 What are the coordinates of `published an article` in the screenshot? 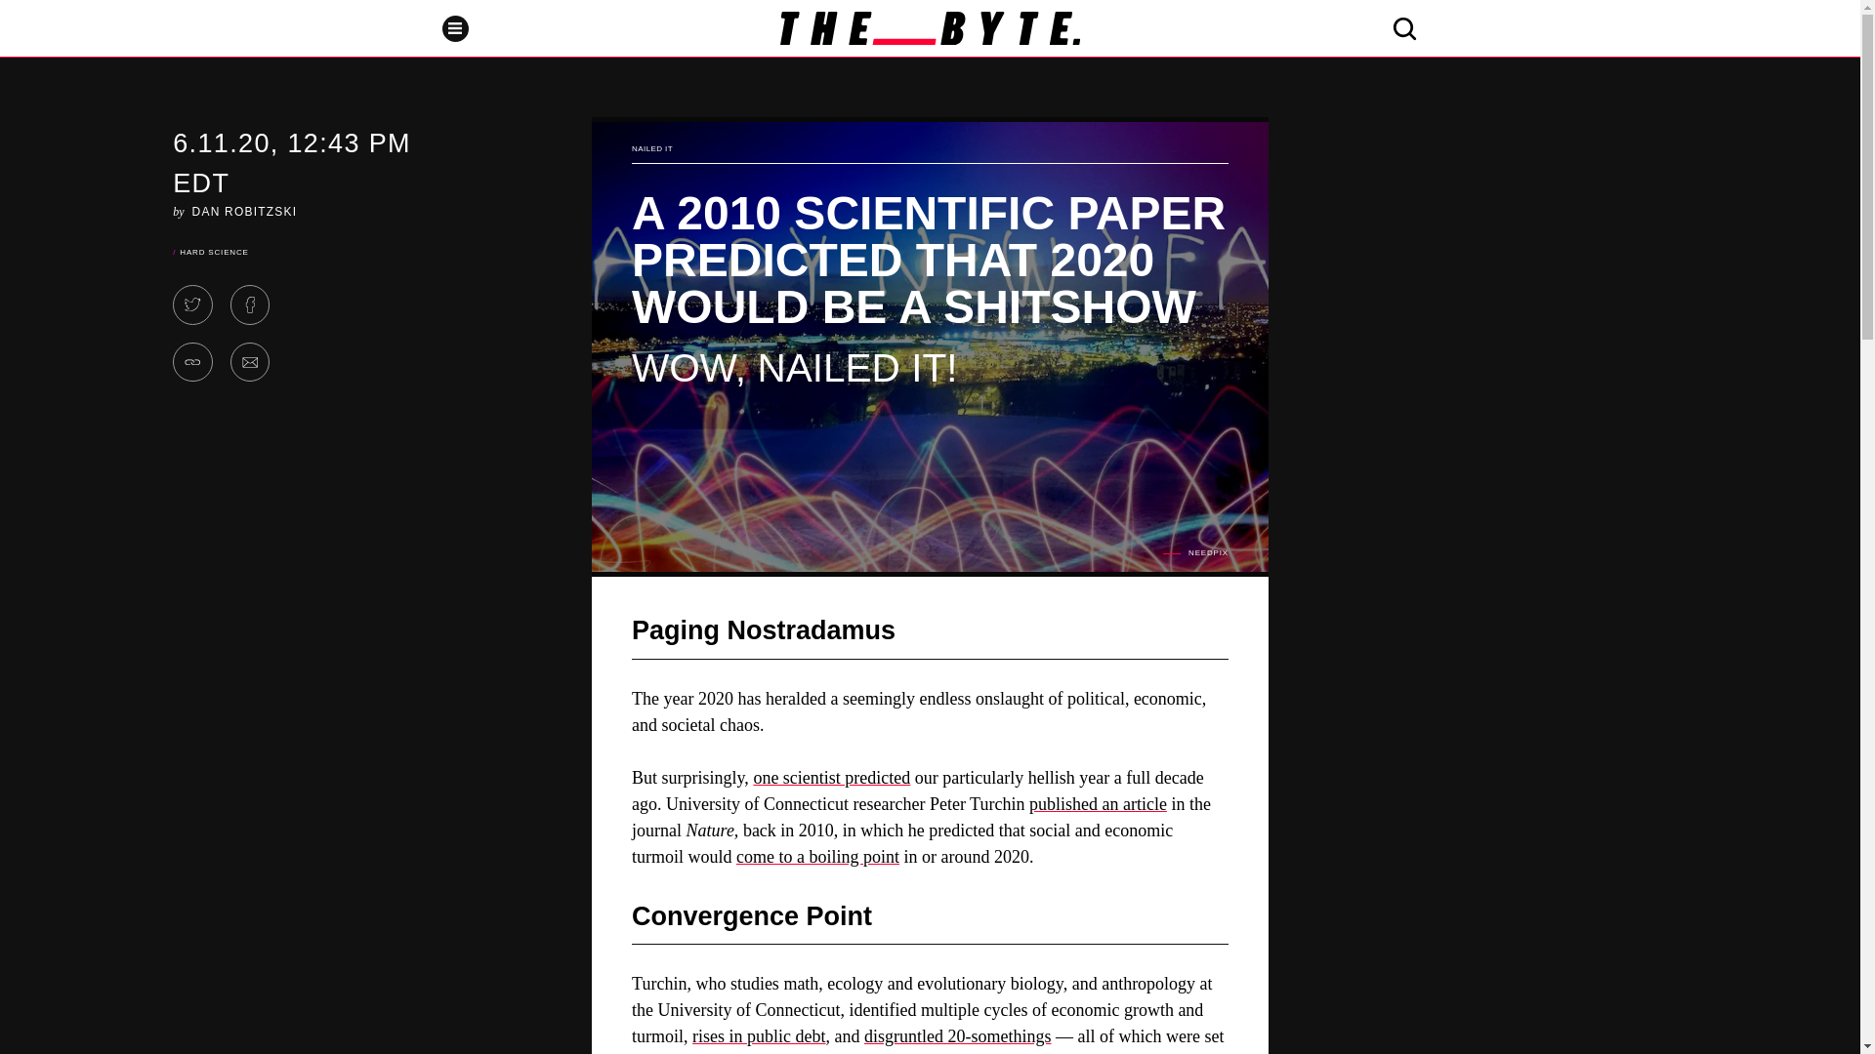 It's located at (1098, 804).